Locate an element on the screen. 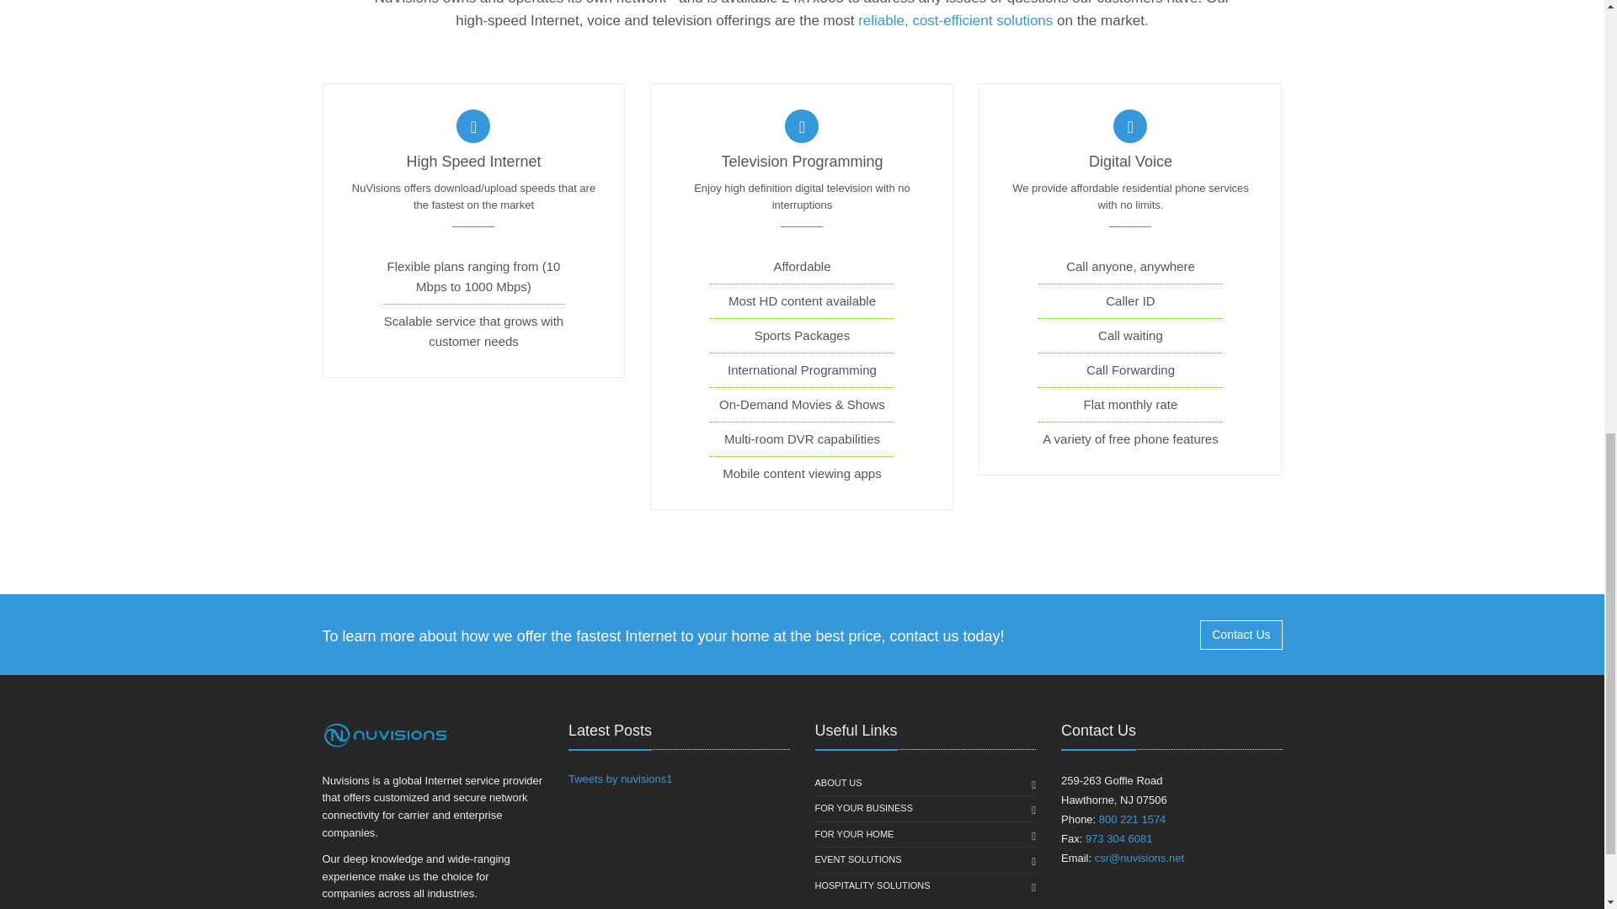  Contact Us is located at coordinates (1241, 635).